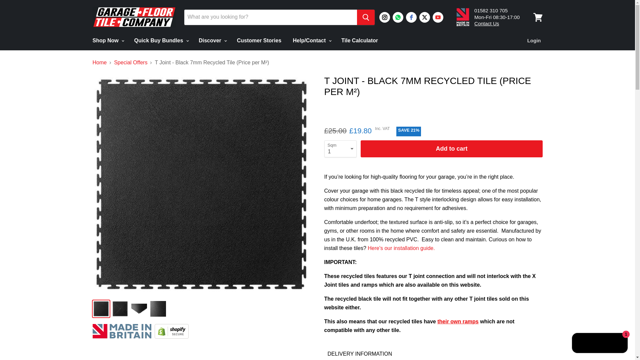 The height and width of the screenshot is (360, 640). Describe the element at coordinates (398, 17) in the screenshot. I see `WhatsApp` at that location.